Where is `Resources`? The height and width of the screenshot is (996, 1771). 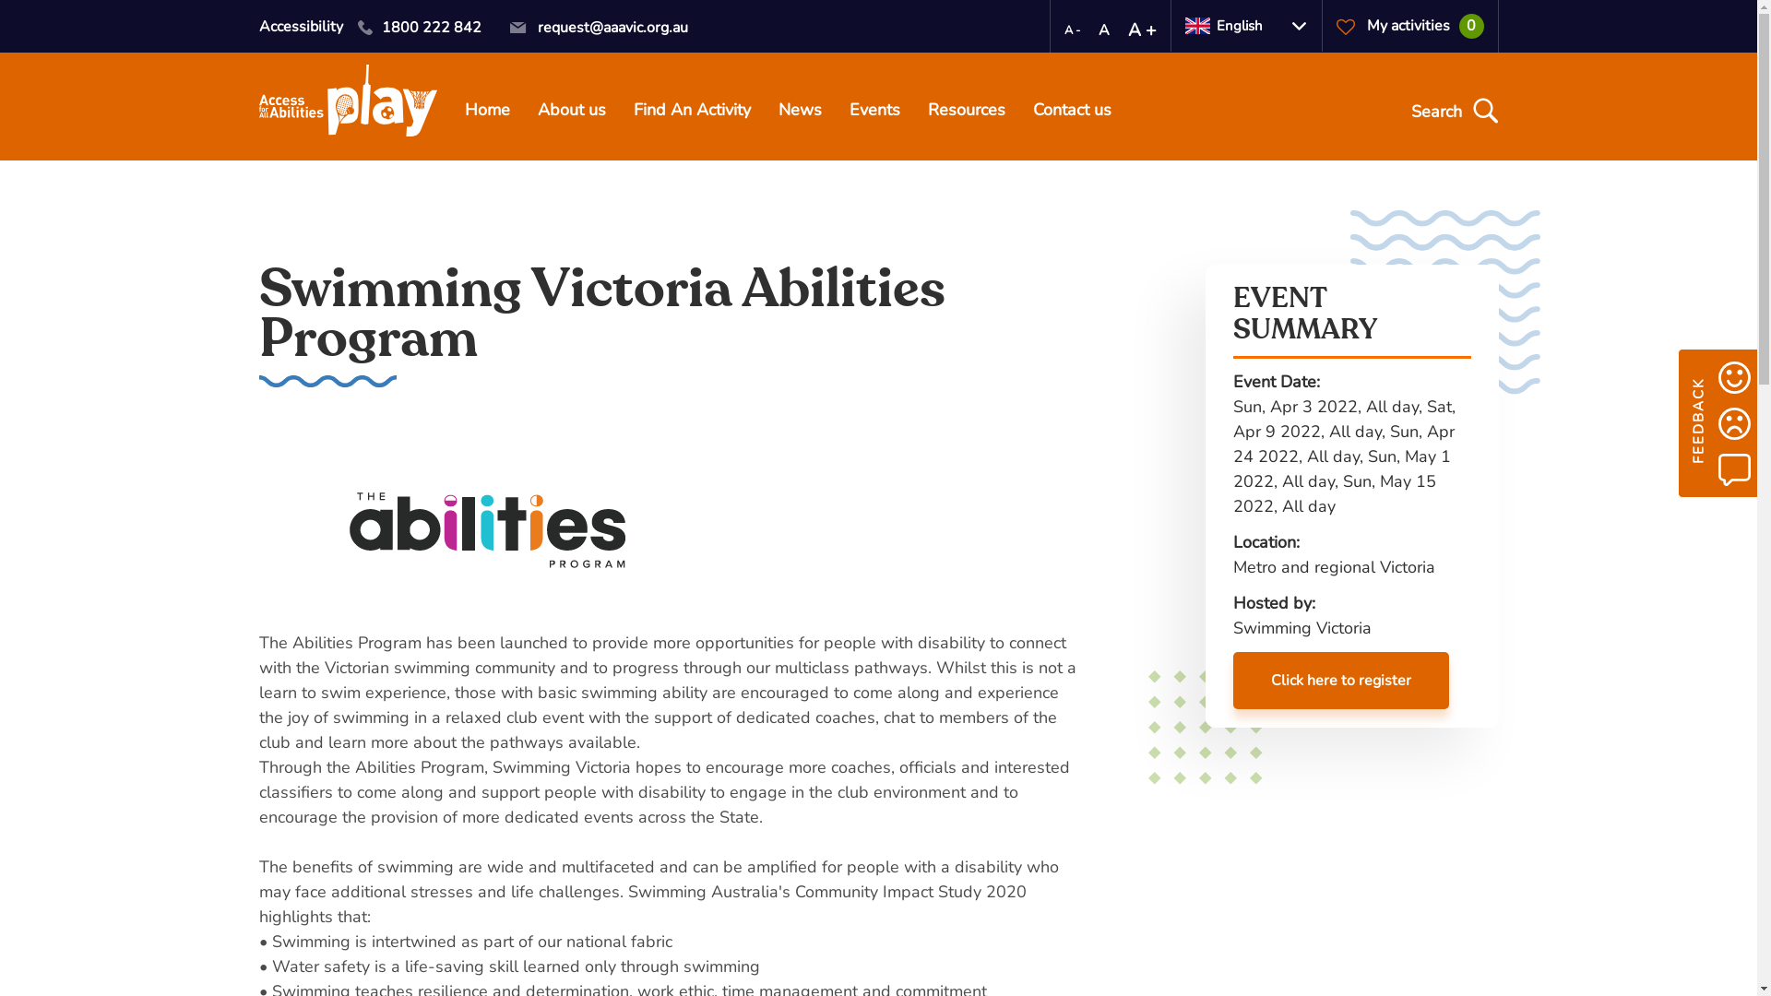 Resources is located at coordinates (967, 113).